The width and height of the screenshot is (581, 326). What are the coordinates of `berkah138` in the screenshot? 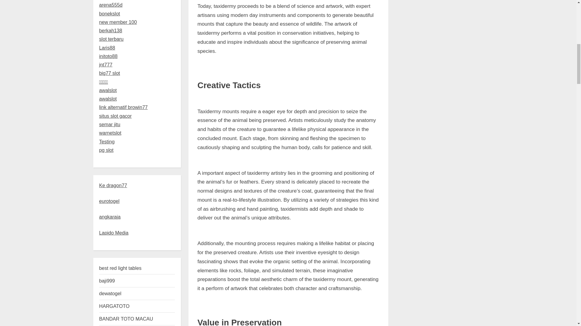 It's located at (111, 30).